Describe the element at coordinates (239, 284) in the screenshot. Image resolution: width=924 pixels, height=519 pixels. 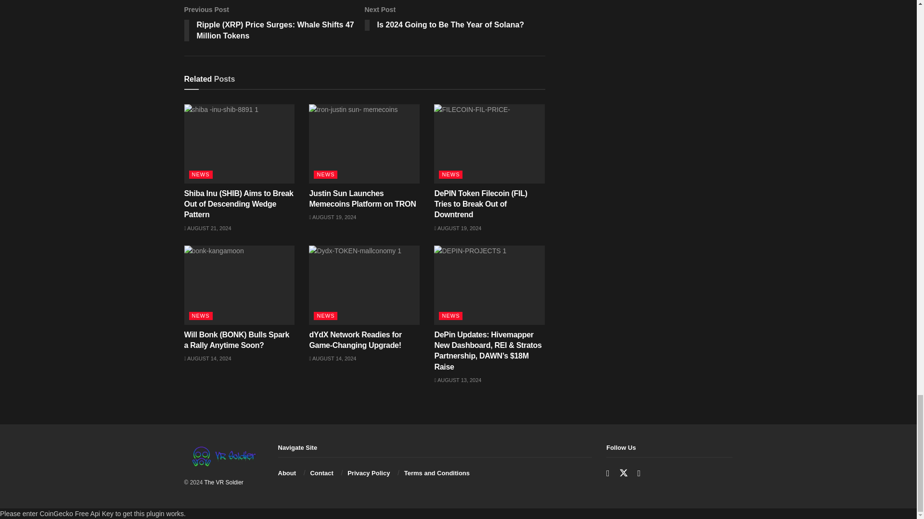
I see `bonk-kangamoon 1  The VR Soldier` at that location.